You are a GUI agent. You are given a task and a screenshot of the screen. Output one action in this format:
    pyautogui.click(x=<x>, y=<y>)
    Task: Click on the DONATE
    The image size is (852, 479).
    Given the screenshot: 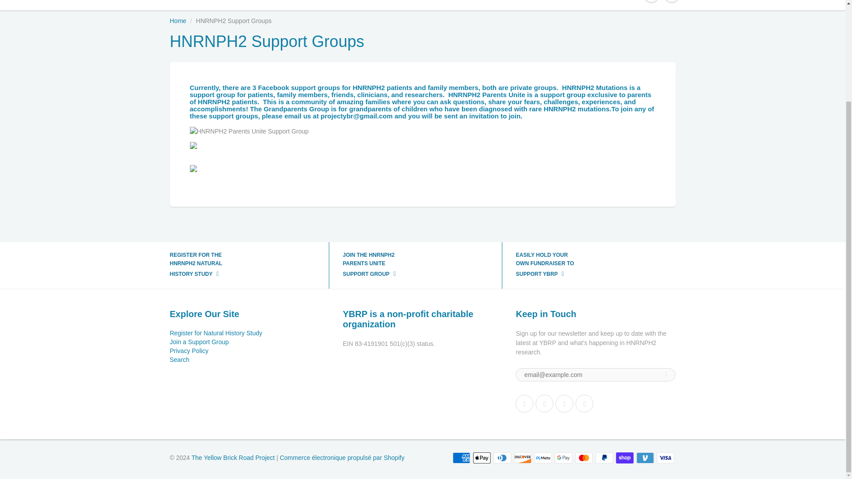 What is the action you would take?
    pyautogui.click(x=560, y=4)
    